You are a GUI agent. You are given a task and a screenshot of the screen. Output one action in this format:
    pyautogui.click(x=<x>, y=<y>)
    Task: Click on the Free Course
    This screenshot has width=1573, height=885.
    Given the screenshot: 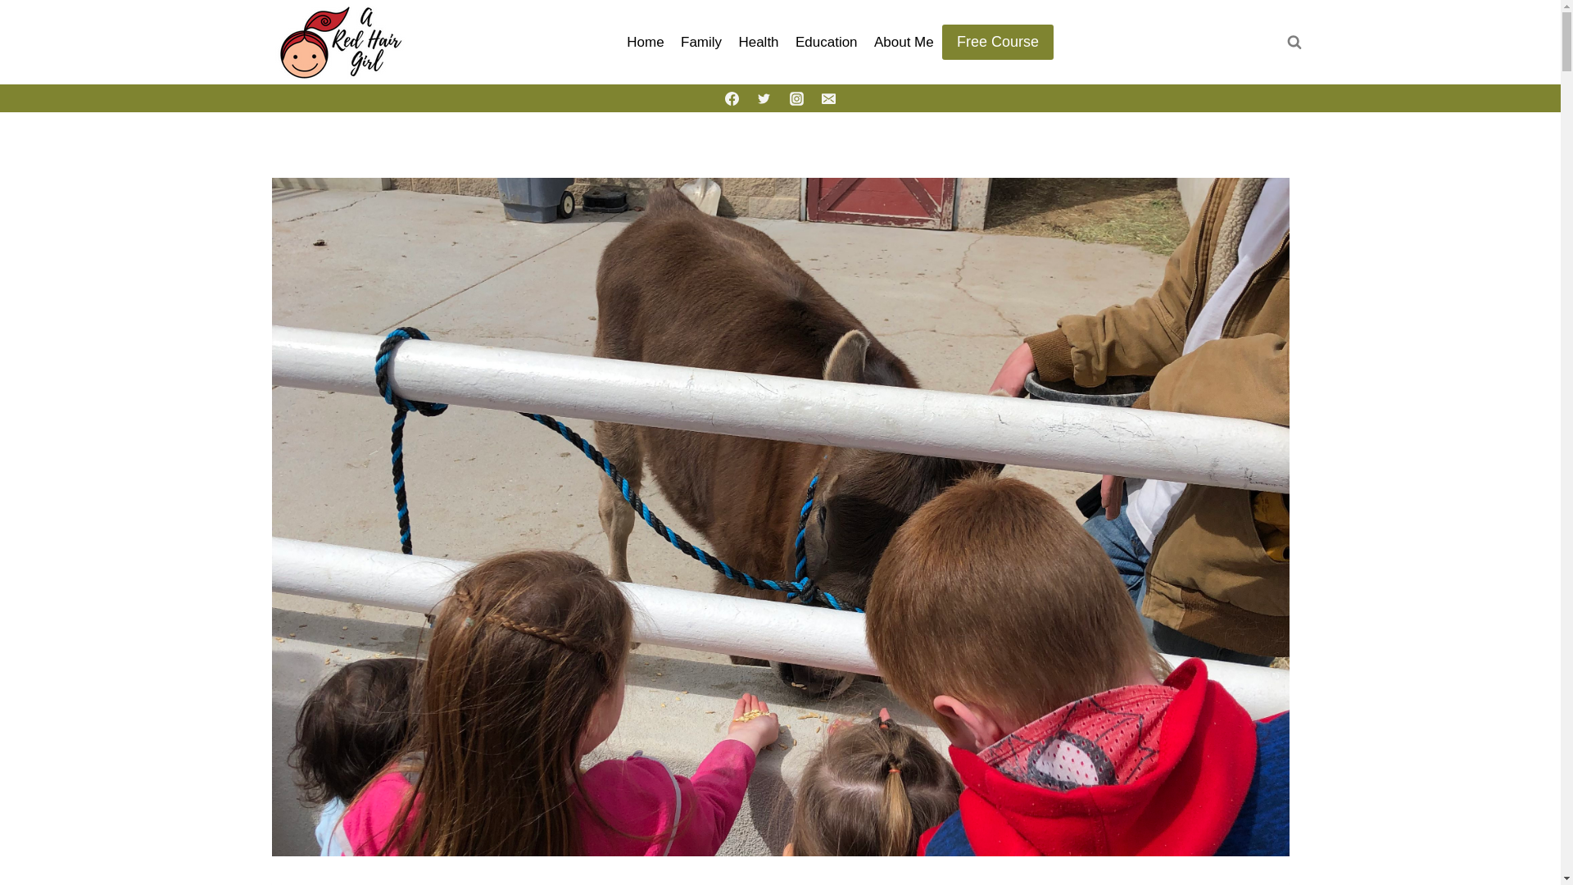 What is the action you would take?
    pyautogui.click(x=998, y=43)
    